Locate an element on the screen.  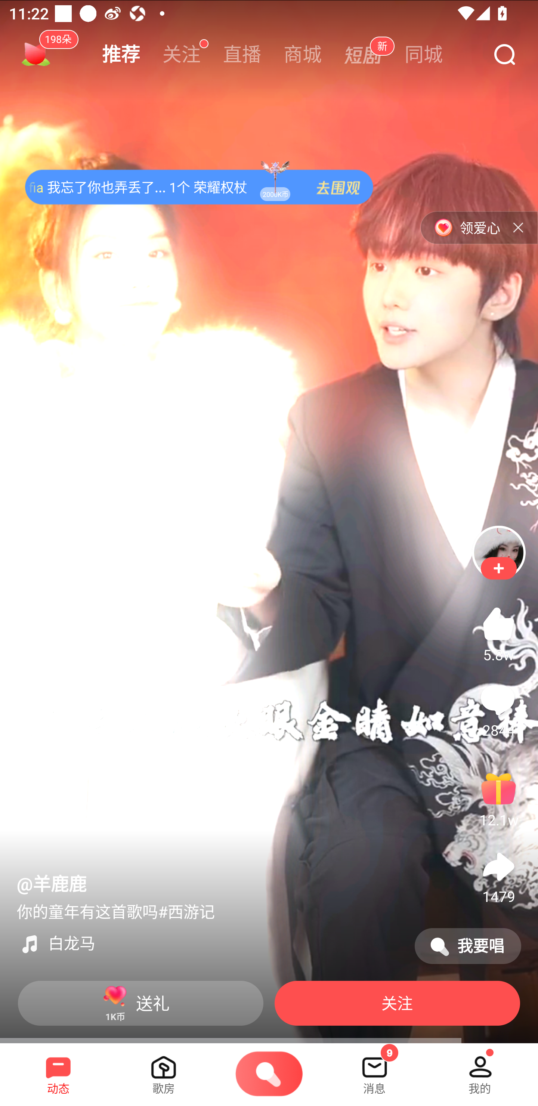
送礼12.1w 12.1w is located at coordinates (498, 798).